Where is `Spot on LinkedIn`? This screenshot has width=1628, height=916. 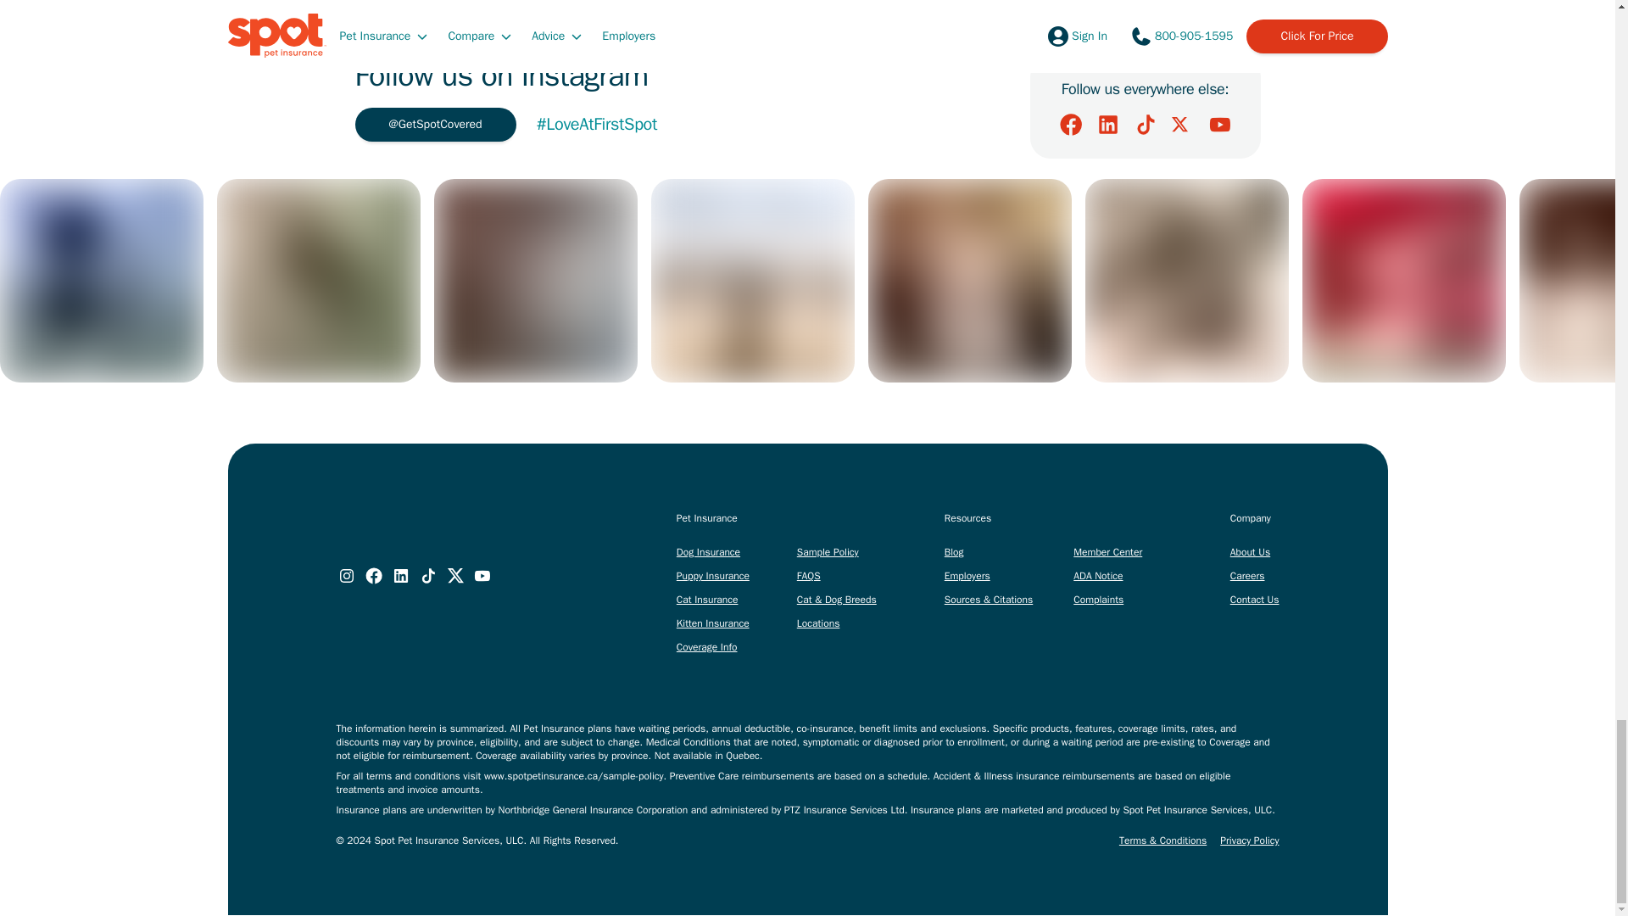
Spot on LinkedIn is located at coordinates (1107, 124).